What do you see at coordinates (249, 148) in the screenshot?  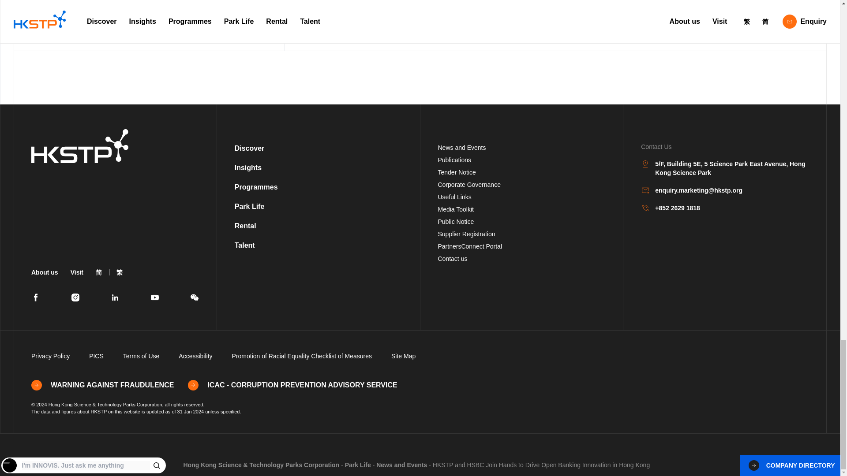 I see `Discover` at bounding box center [249, 148].